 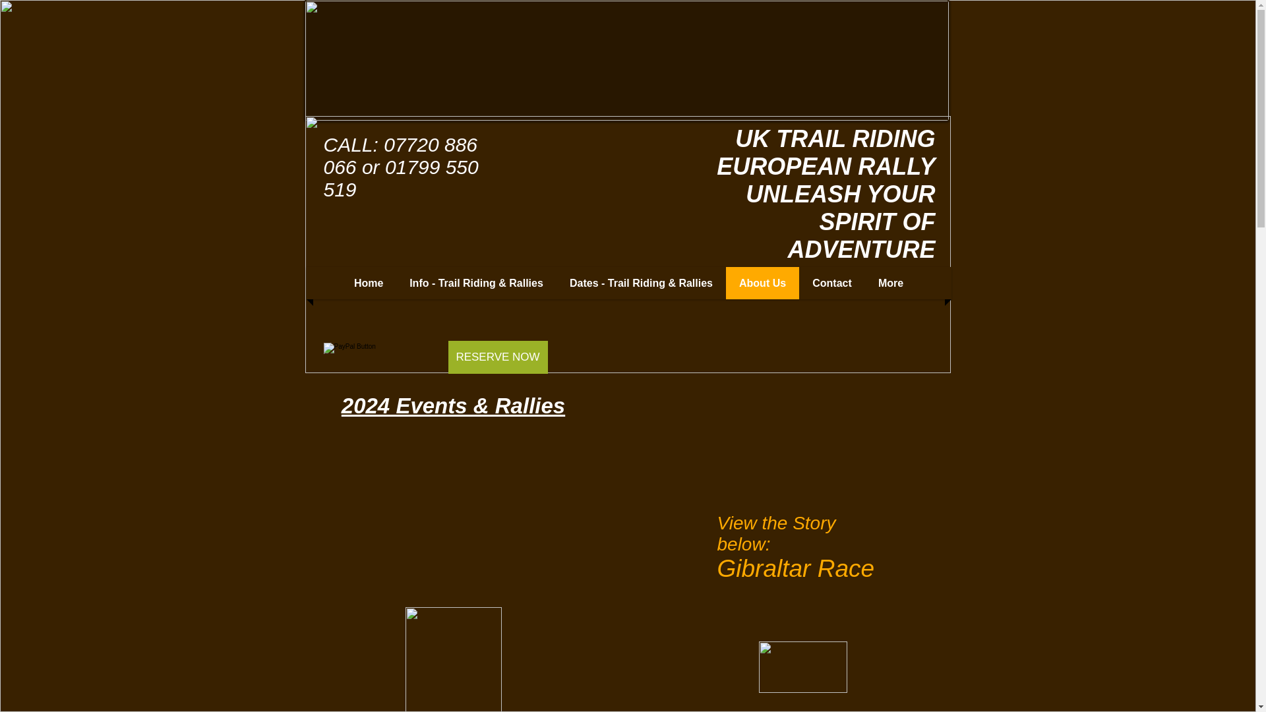 What do you see at coordinates (832, 283) in the screenshot?
I see `Contact` at bounding box center [832, 283].